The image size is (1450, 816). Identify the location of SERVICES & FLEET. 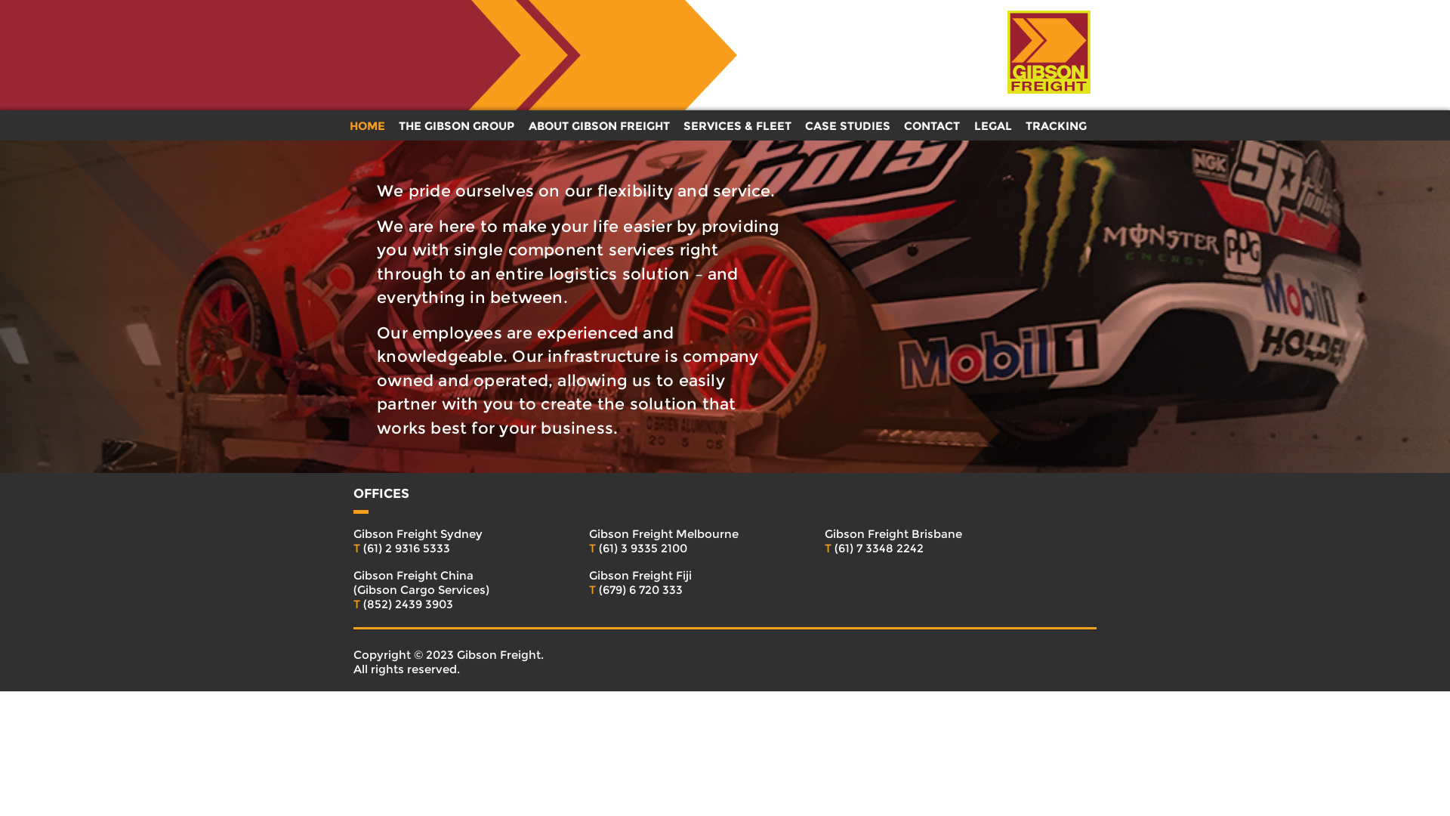
(737, 125).